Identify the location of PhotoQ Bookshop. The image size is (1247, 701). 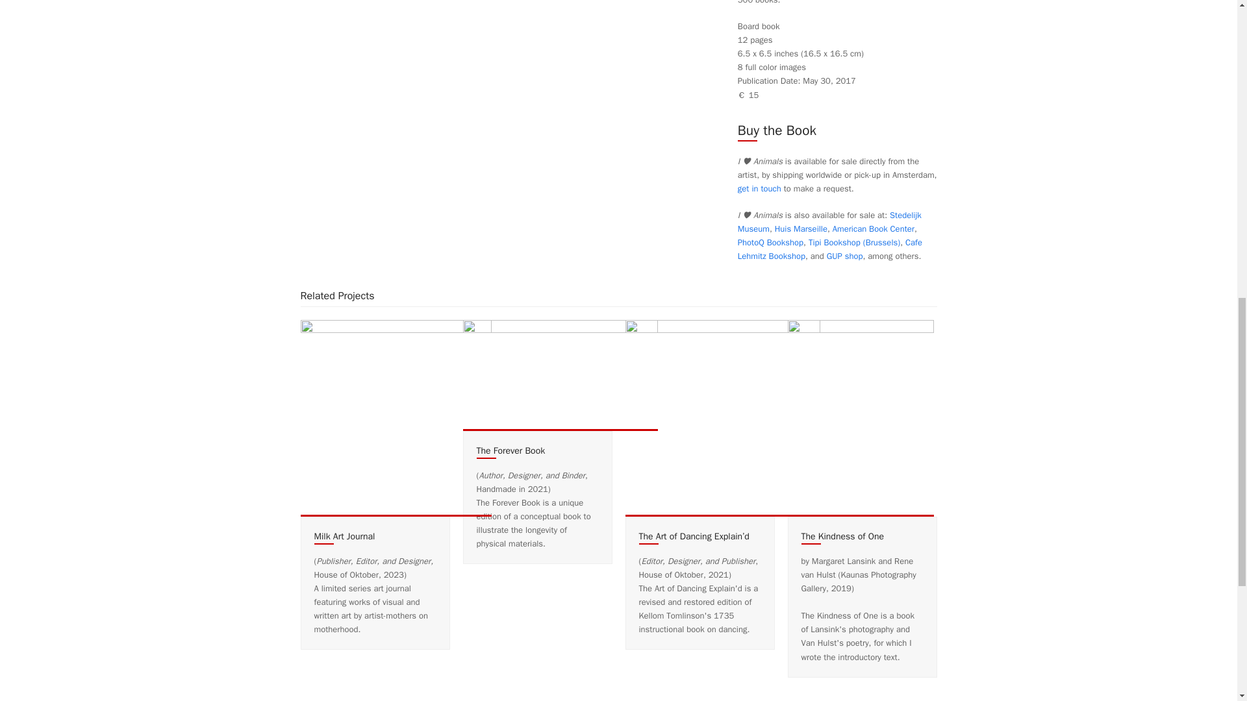
(770, 243).